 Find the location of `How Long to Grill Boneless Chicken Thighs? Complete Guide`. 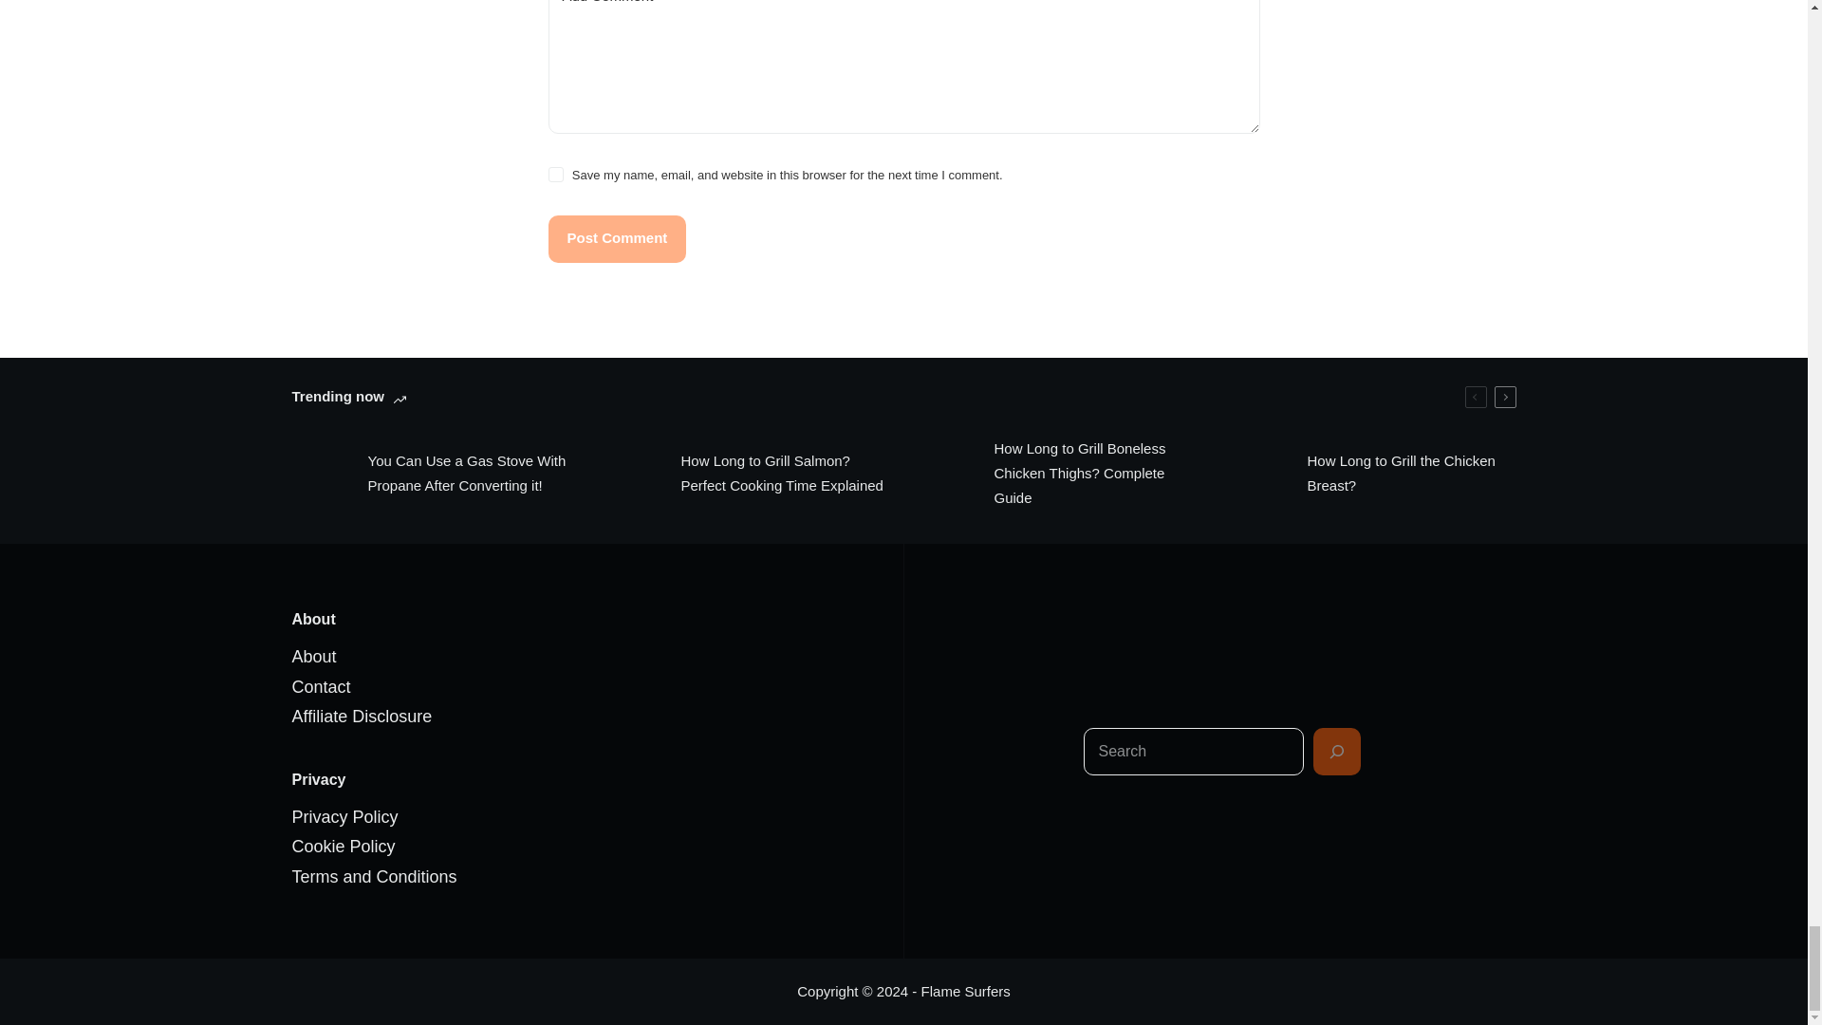

How Long to Grill Boneless Chicken Thighs? Complete Guide is located at coordinates (1060, 474).